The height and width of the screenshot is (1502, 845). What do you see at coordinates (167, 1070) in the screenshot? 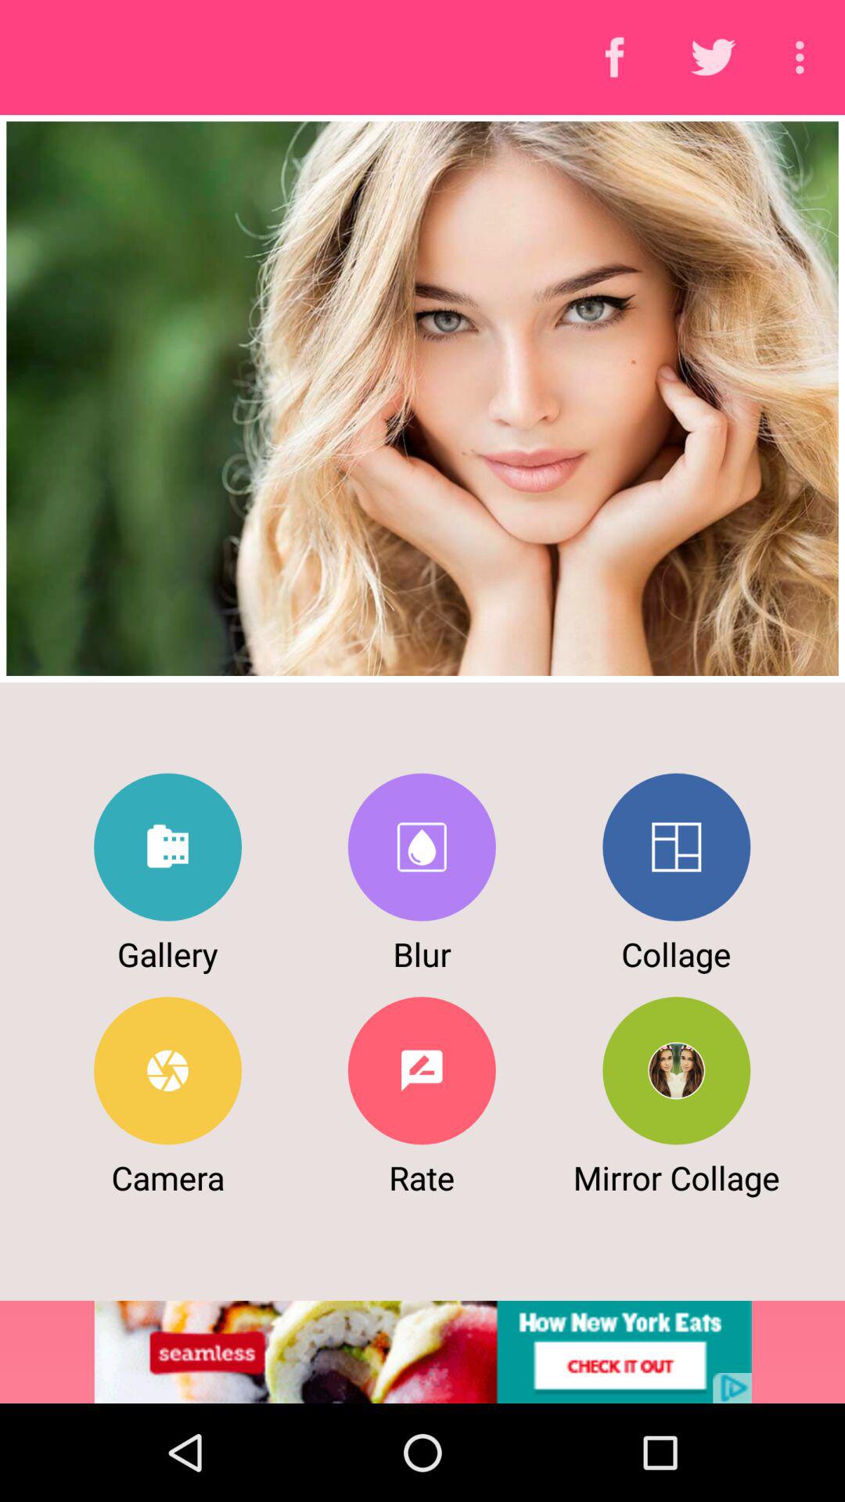
I see `open camera tab` at bounding box center [167, 1070].